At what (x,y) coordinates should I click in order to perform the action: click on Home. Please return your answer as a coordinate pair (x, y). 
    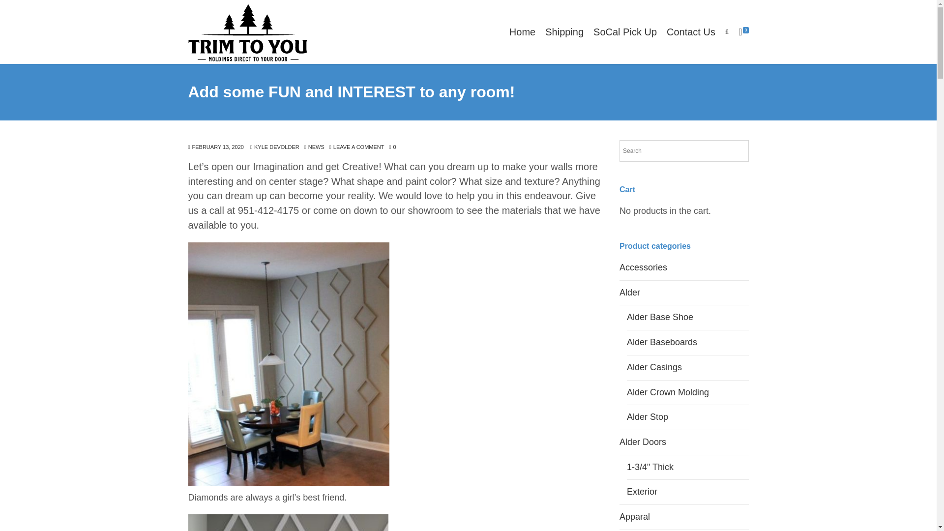
    Looking at the image, I should click on (522, 31).